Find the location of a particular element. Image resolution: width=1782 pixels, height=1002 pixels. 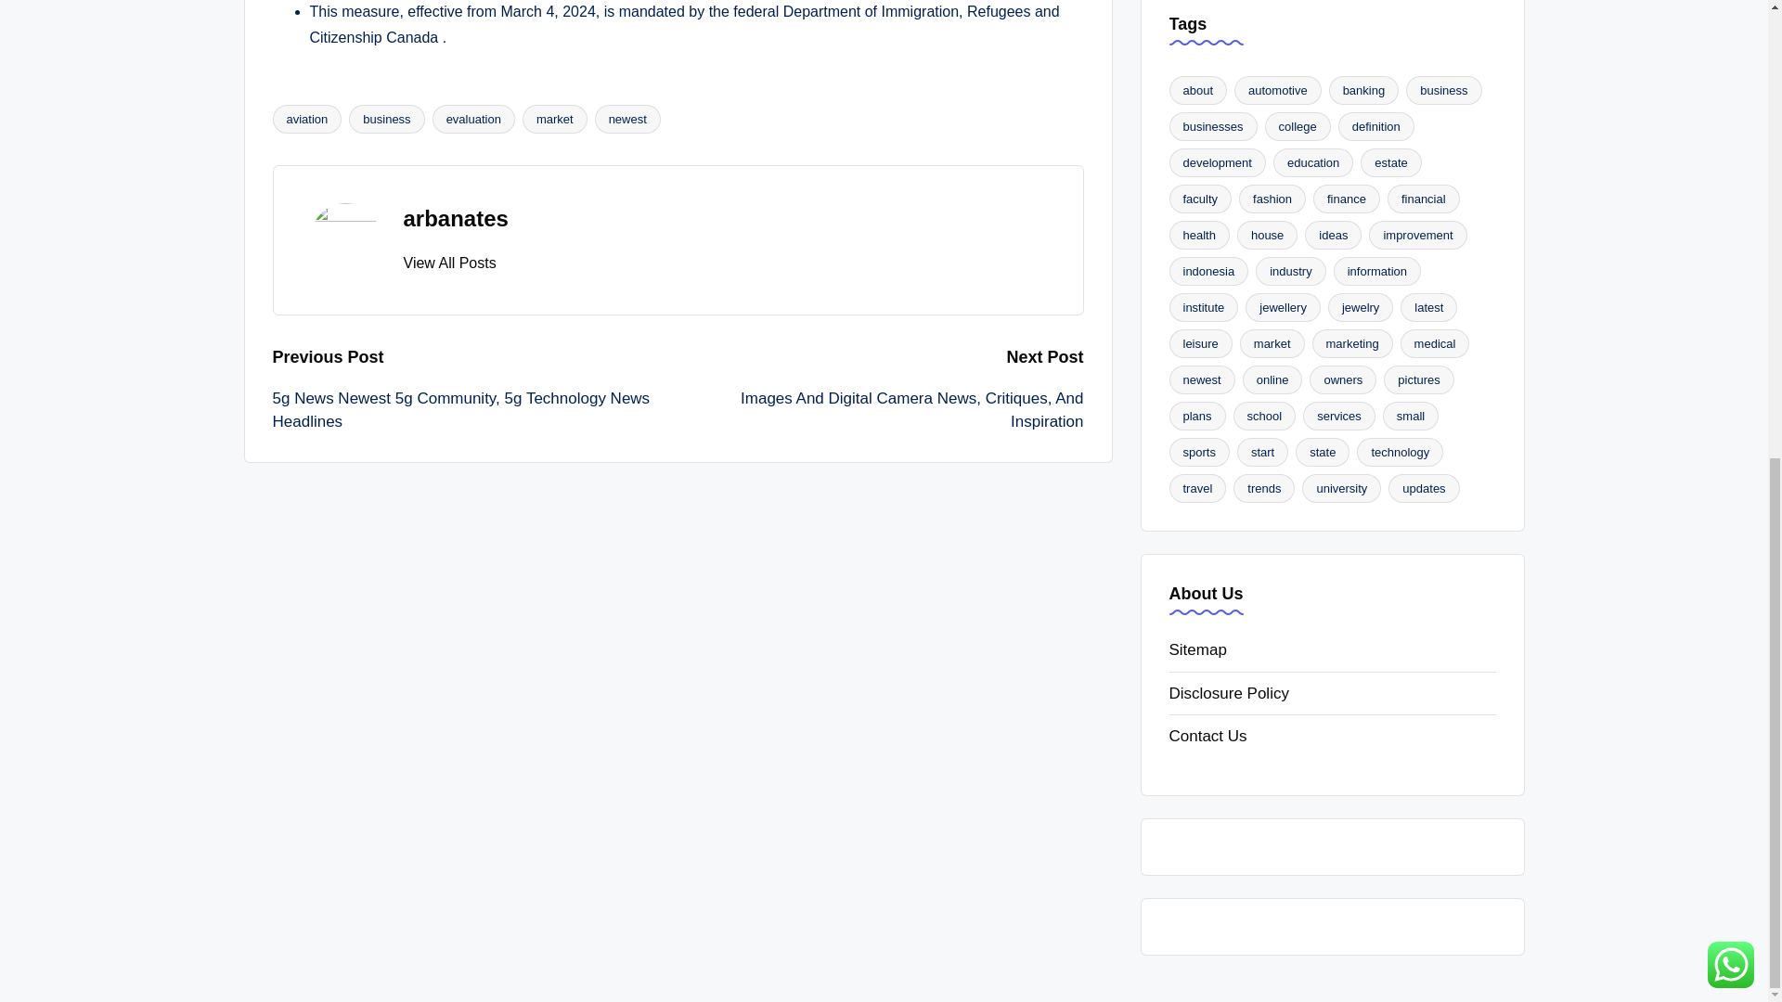

automotive is located at coordinates (1278, 91).